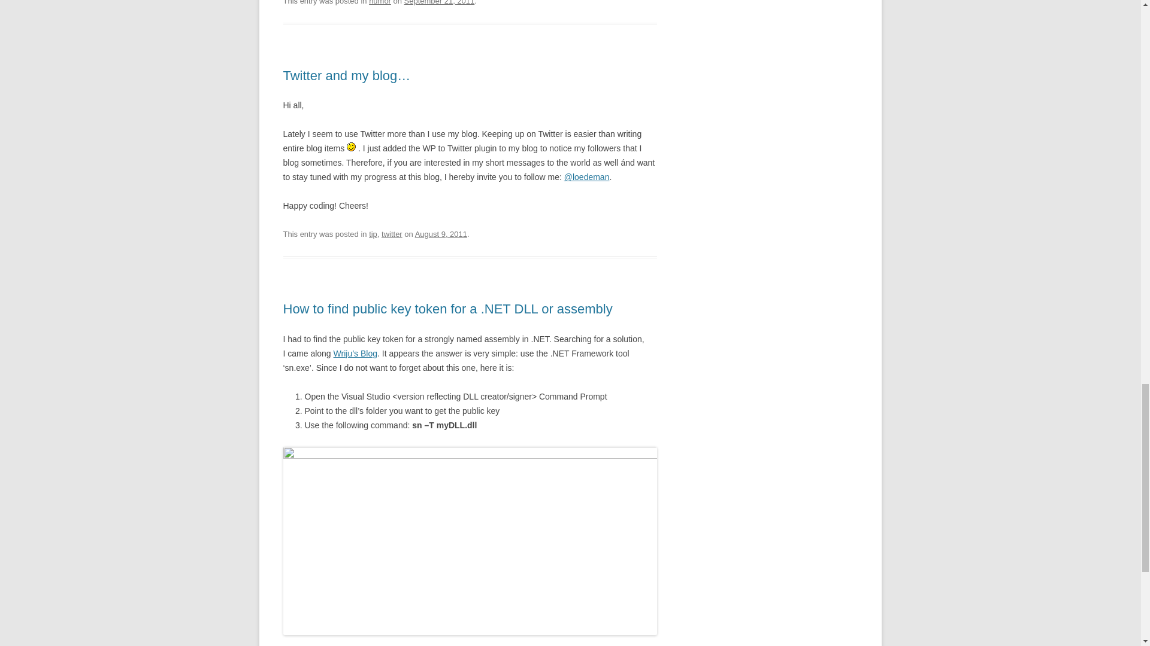 This screenshot has height=646, width=1150. I want to click on twitter, so click(392, 234).